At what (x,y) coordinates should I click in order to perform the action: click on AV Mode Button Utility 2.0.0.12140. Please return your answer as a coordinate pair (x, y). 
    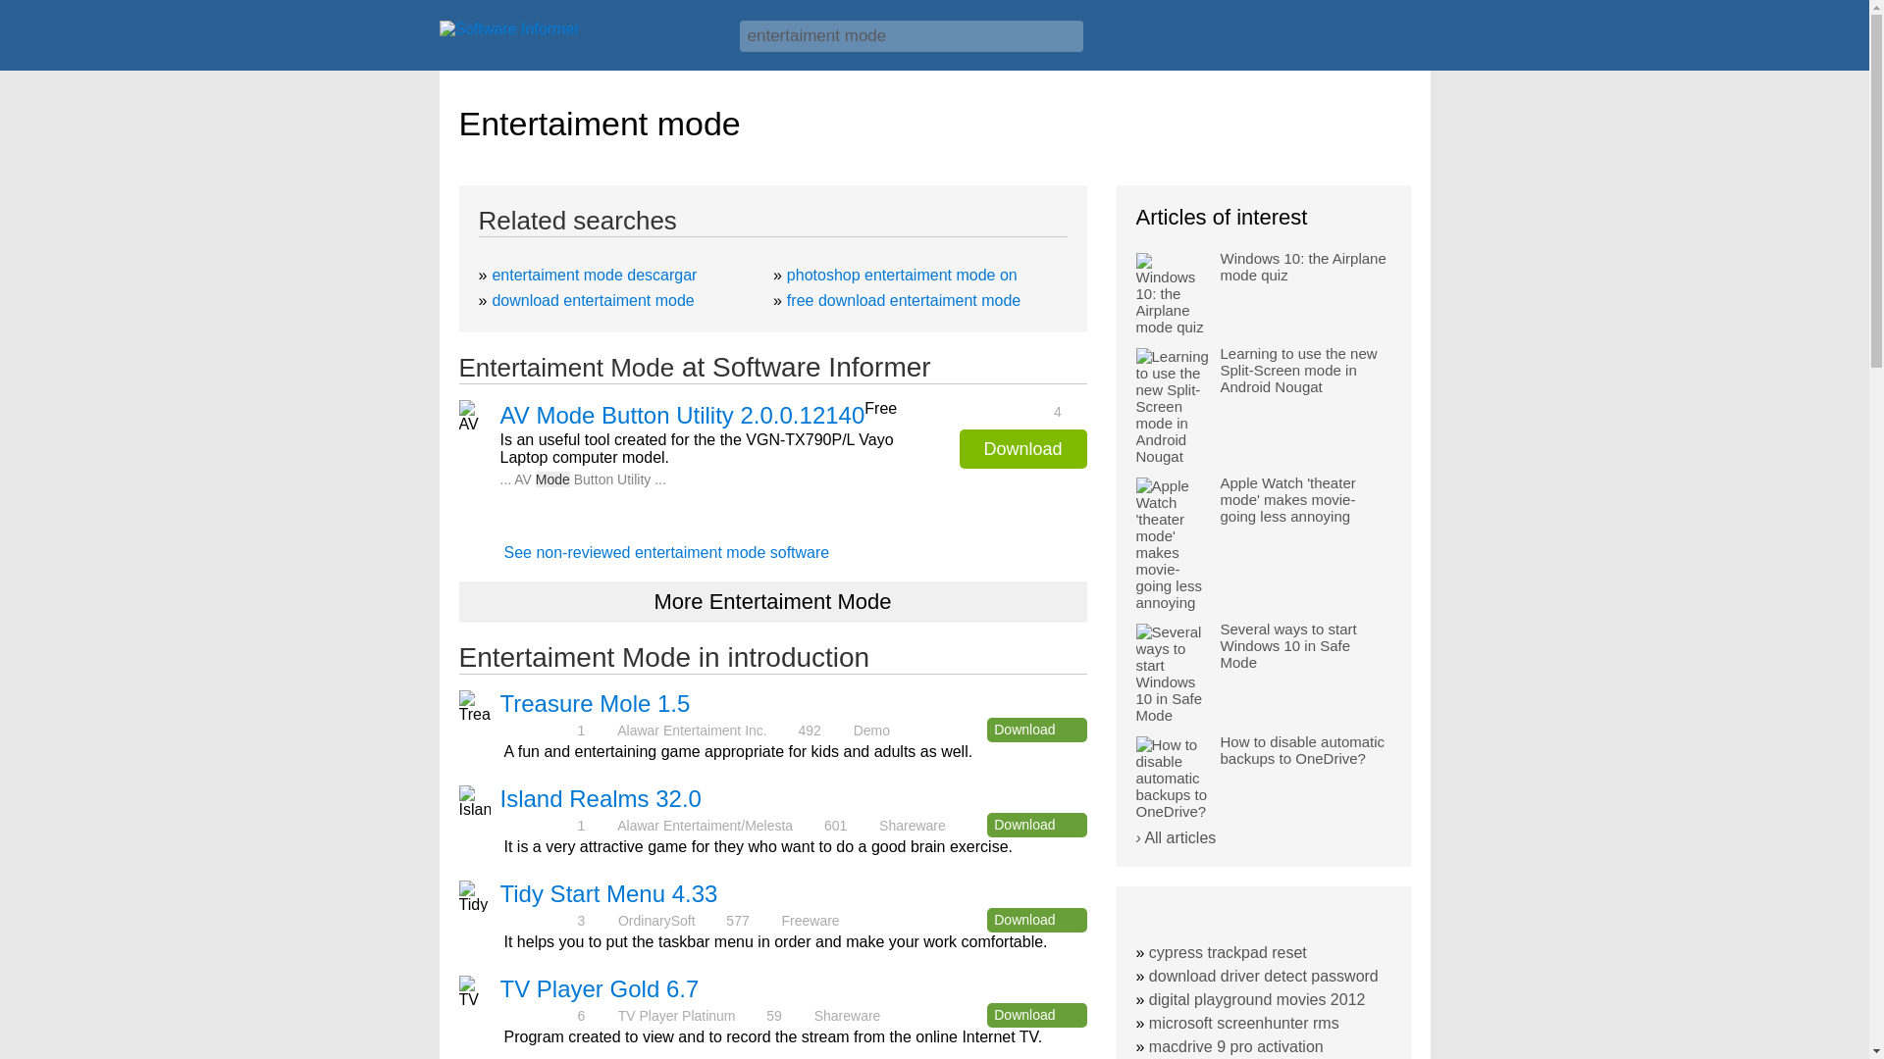
    Looking at the image, I should click on (683, 416).